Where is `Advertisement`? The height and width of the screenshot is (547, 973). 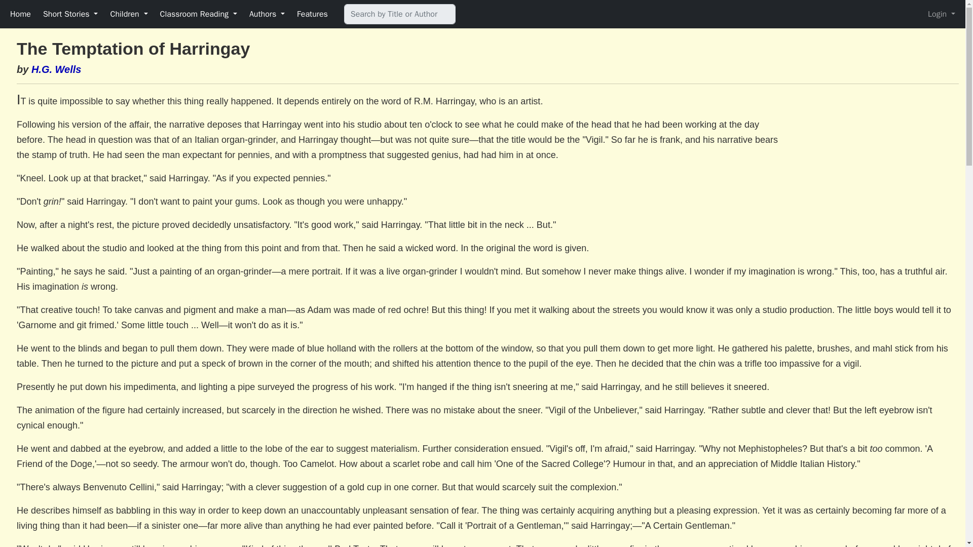
Advertisement is located at coordinates (873, 169).